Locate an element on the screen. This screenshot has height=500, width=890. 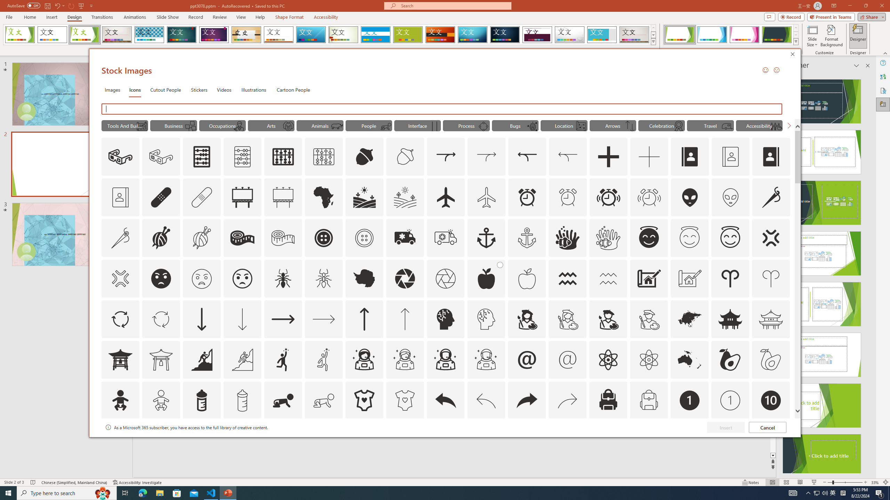
AutomationID: Icons_BabyCrawling_M is located at coordinates (324, 400).